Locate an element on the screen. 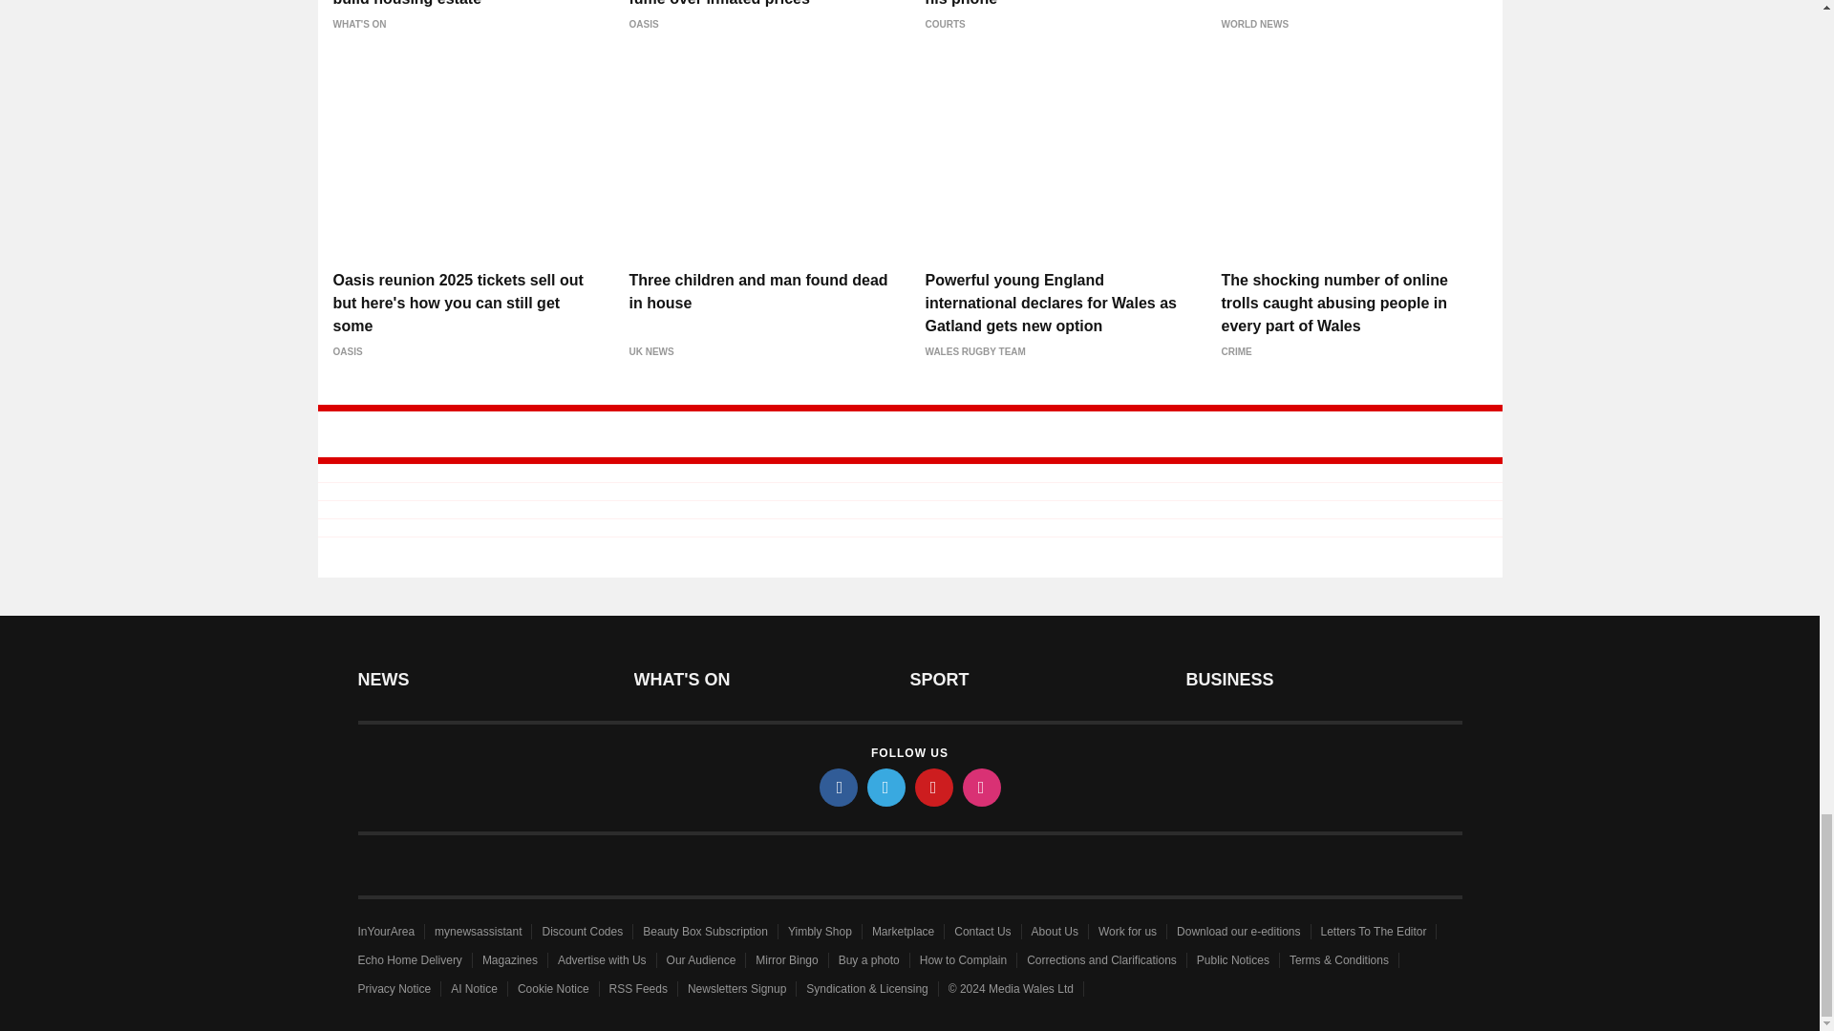 The height and width of the screenshot is (1031, 1834). pinterest is located at coordinates (934, 787).